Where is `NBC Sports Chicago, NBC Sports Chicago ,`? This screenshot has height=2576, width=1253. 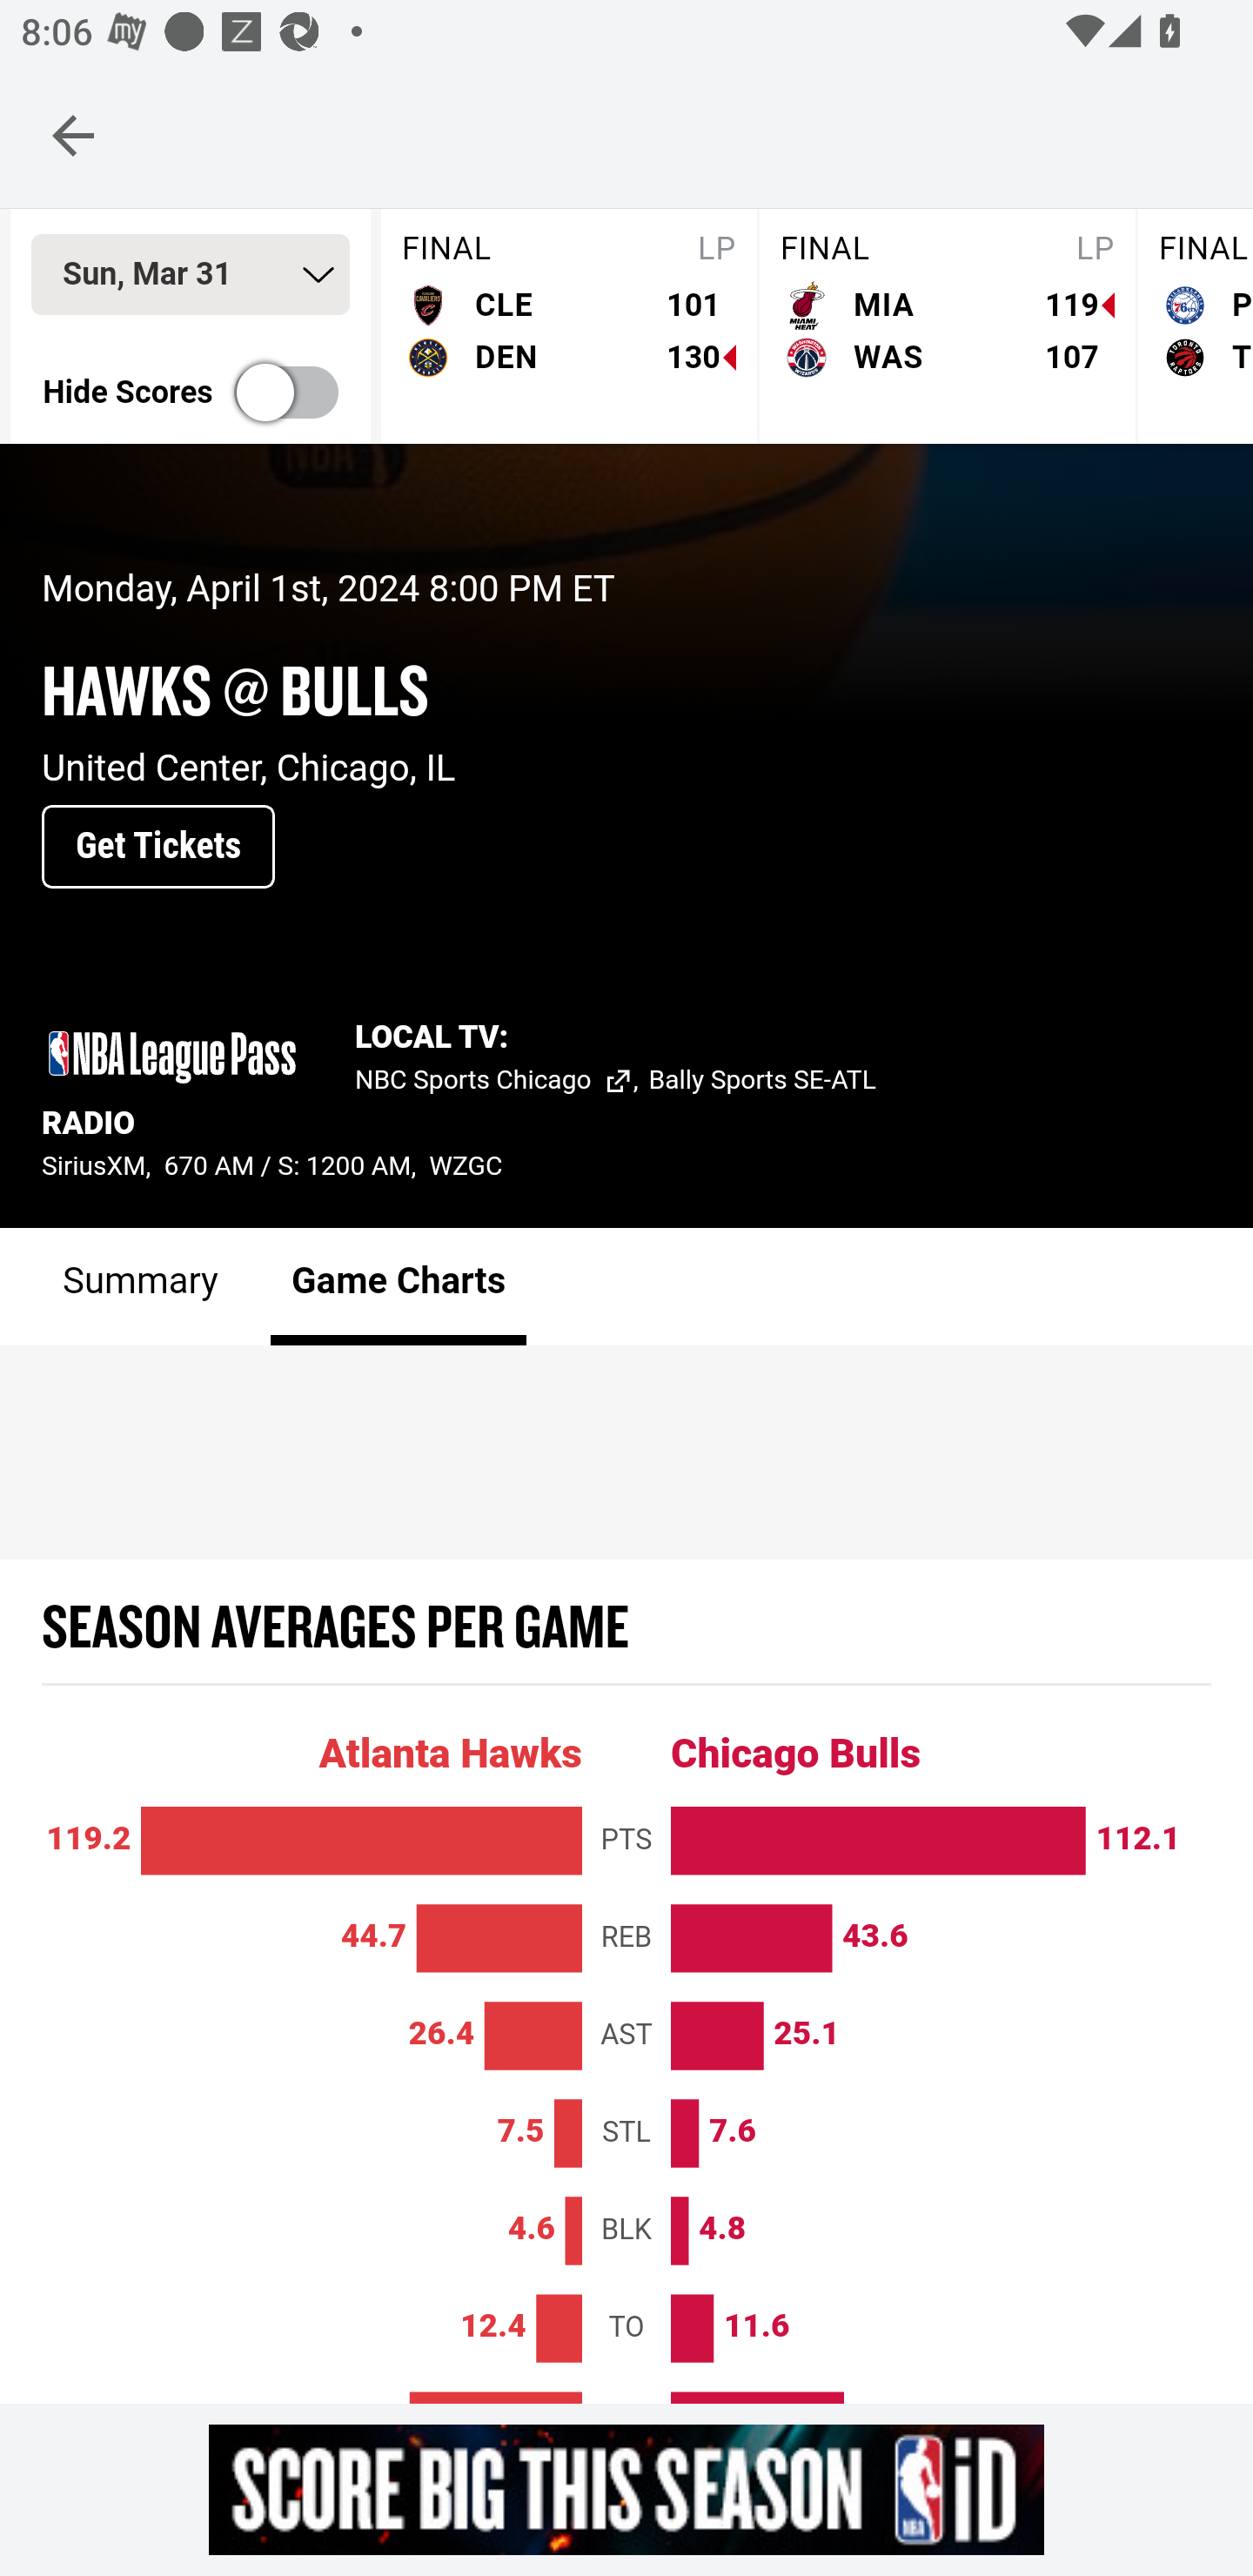 NBC Sports Chicago, NBC Sports Chicago , is located at coordinates (502, 1084).